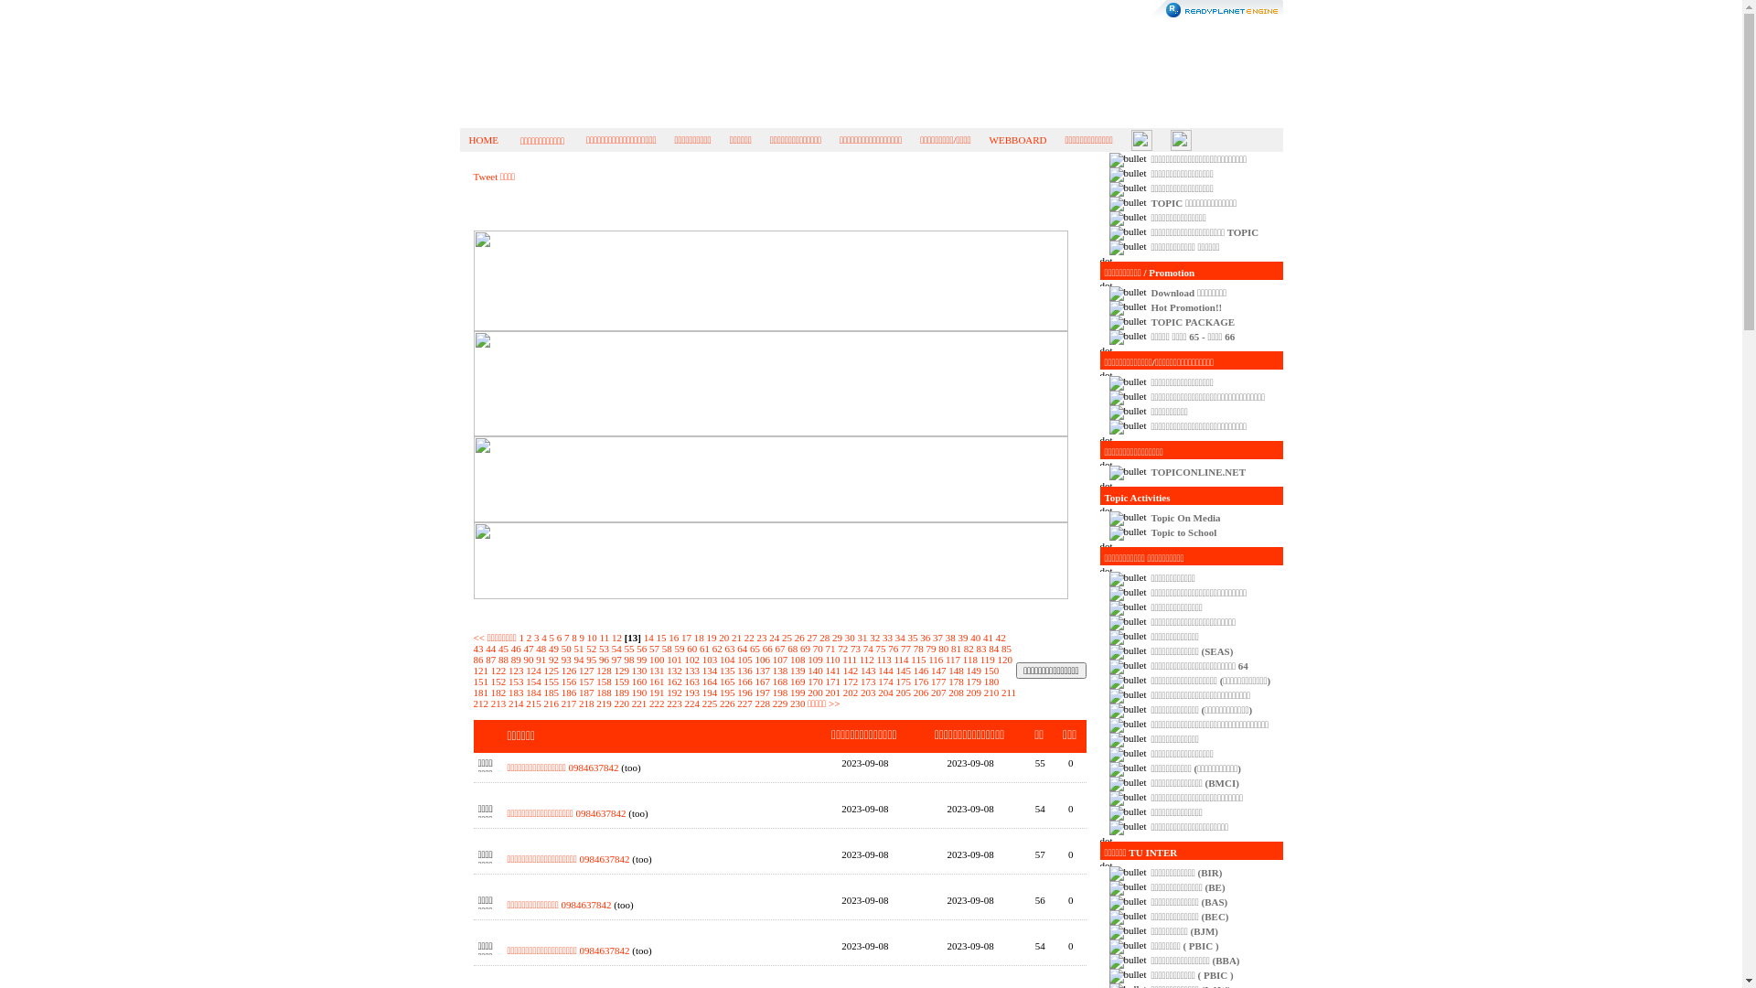 The image size is (1756, 988). Describe the element at coordinates (991, 671) in the screenshot. I see `150` at that location.